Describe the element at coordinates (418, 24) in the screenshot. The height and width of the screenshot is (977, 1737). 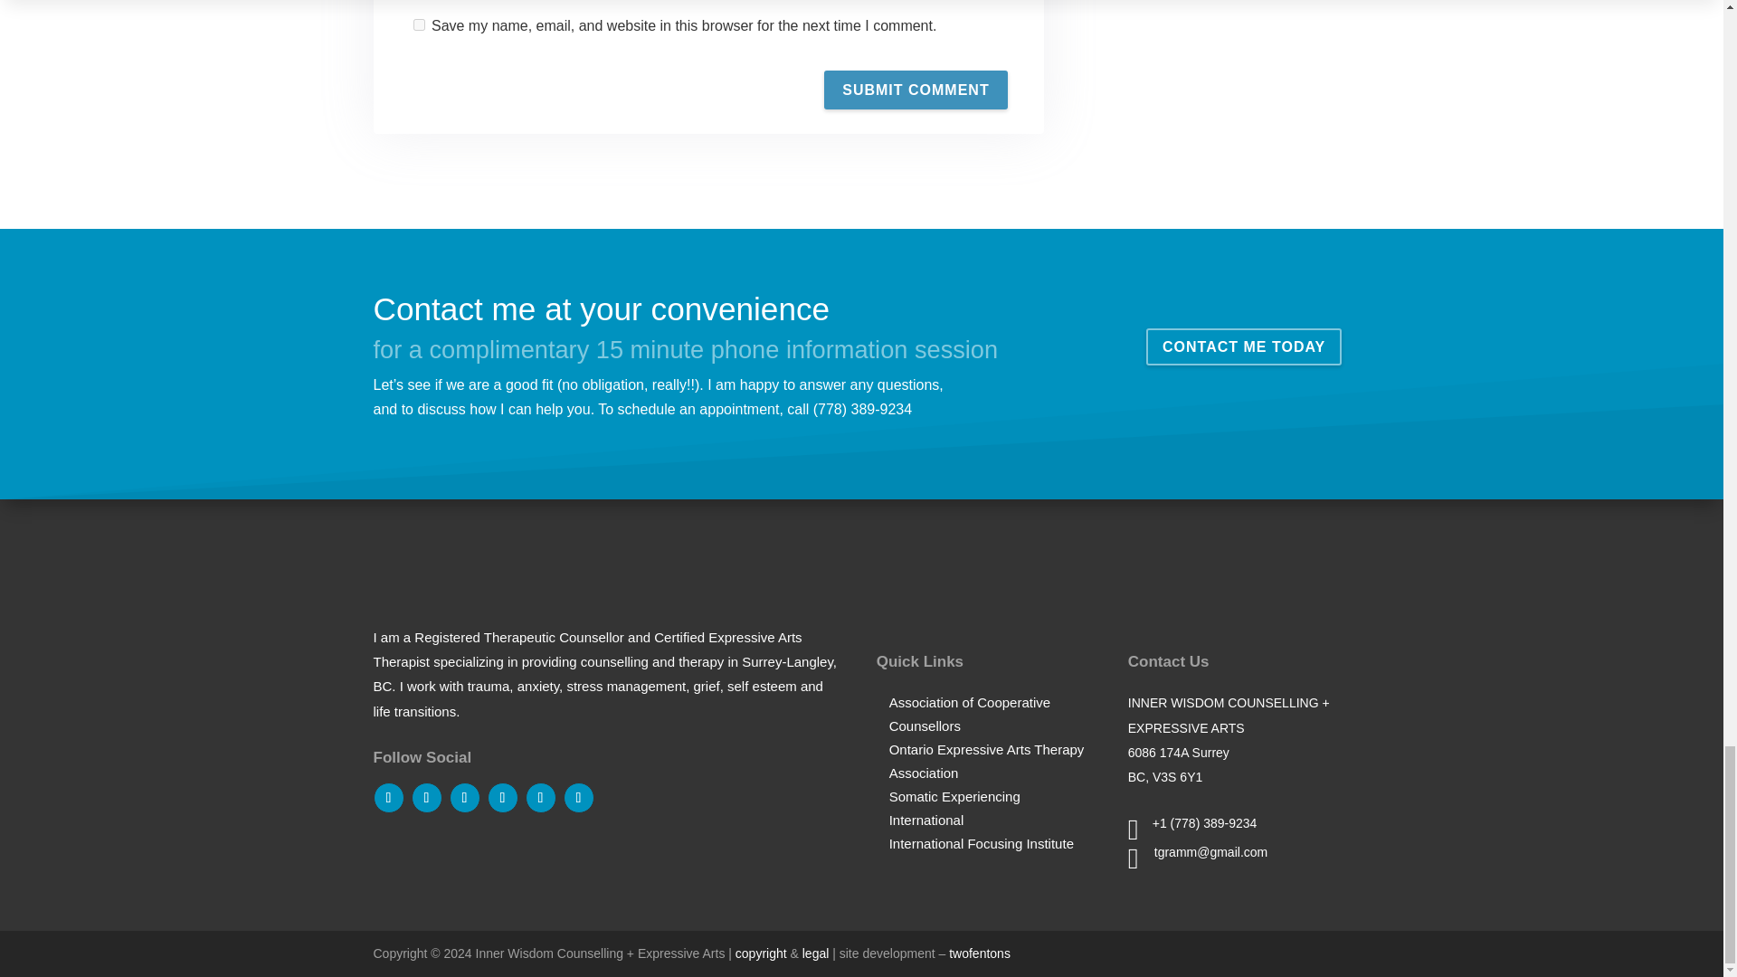
I see `yes` at that location.